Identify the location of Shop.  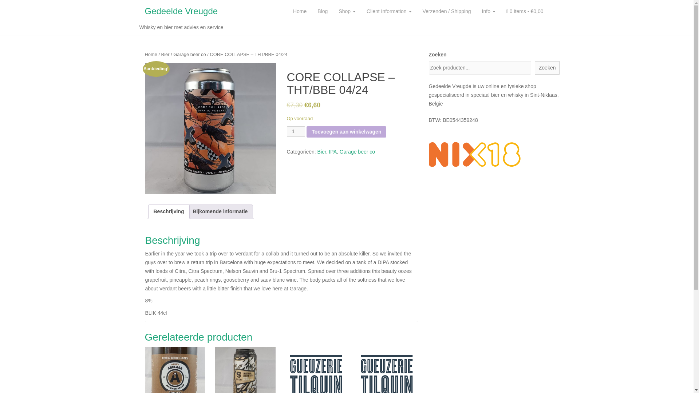
(347, 12).